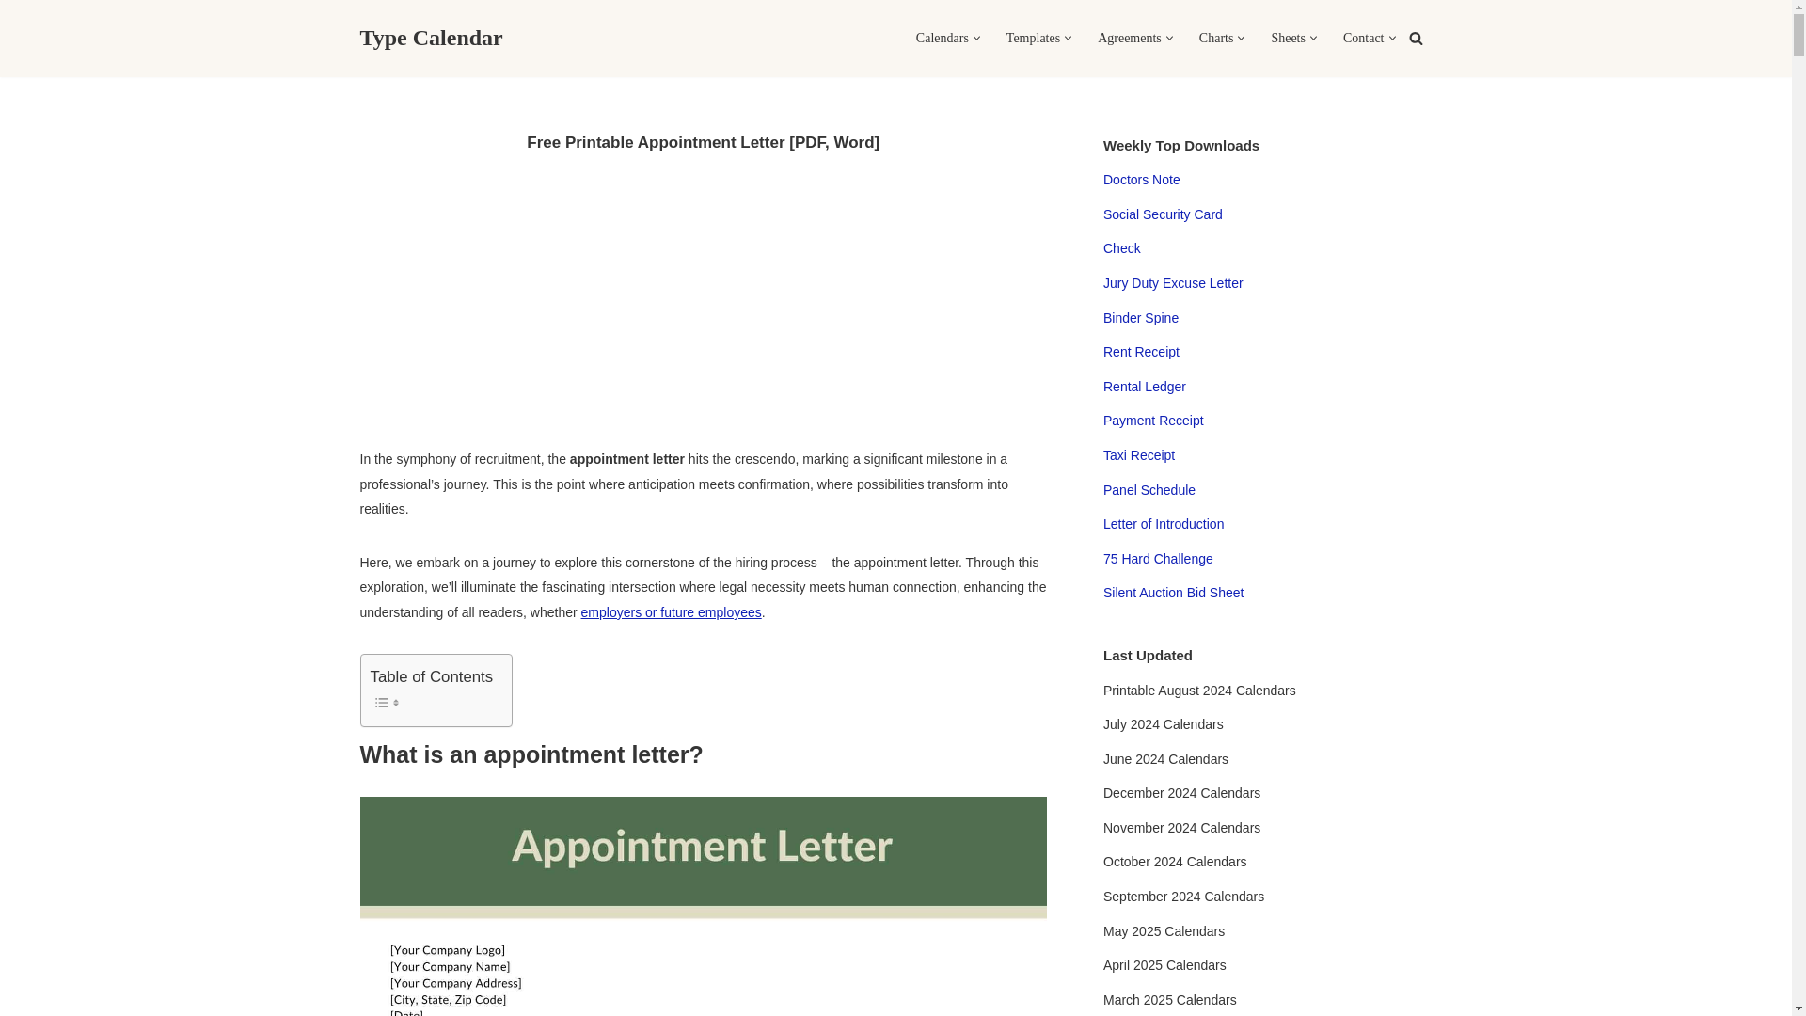 This screenshot has height=1016, width=1806. Describe the element at coordinates (1129, 38) in the screenshot. I see `Agreements` at that location.